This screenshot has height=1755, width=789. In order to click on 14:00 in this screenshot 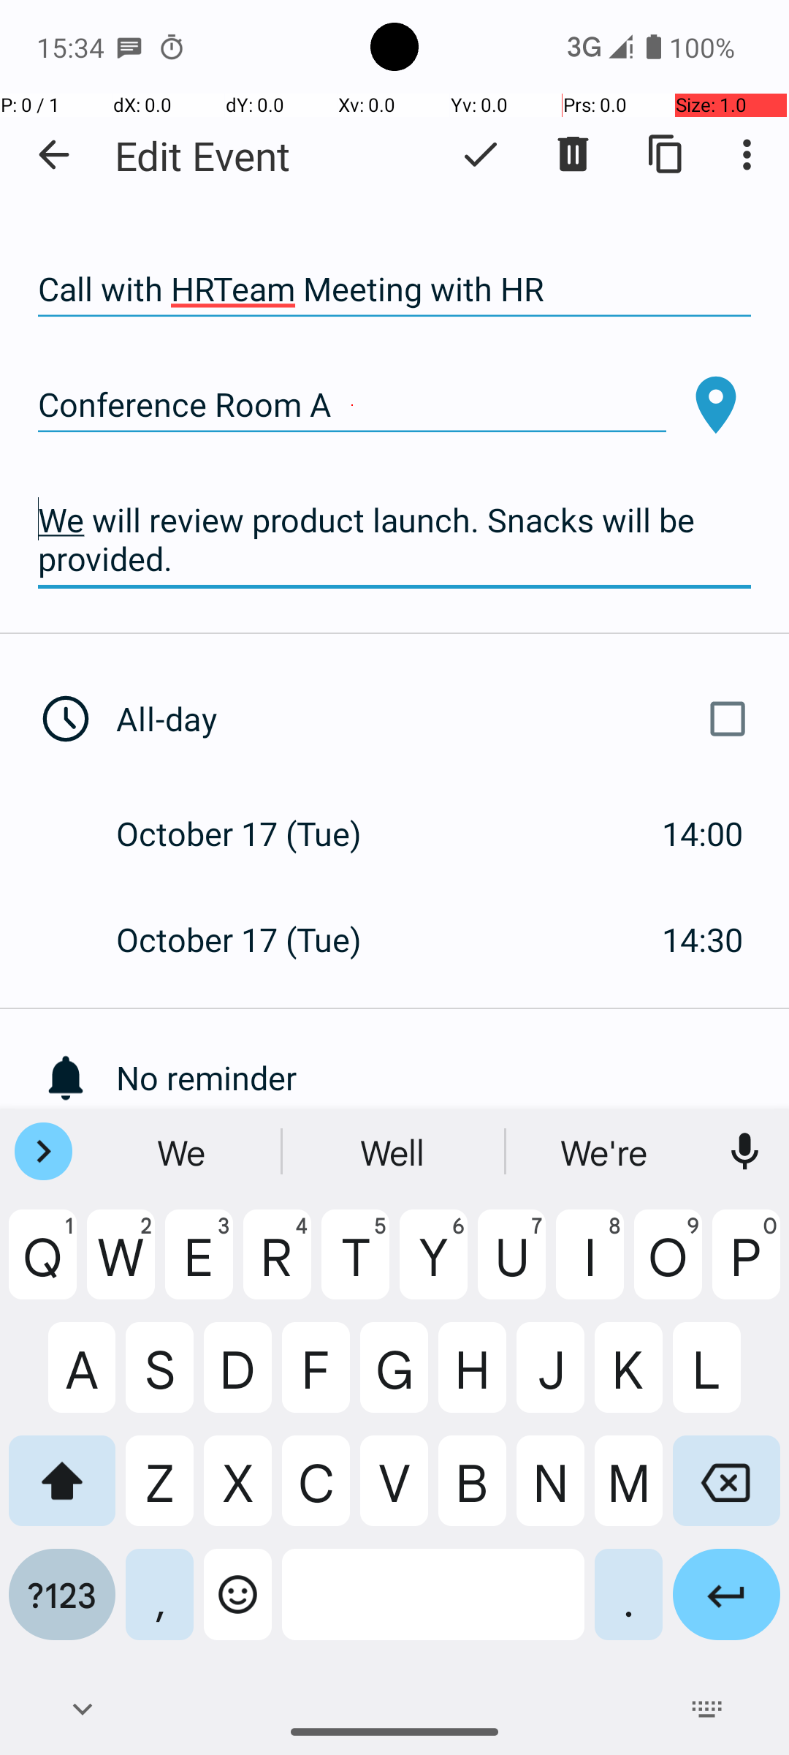, I will do `click(703, 834)`.